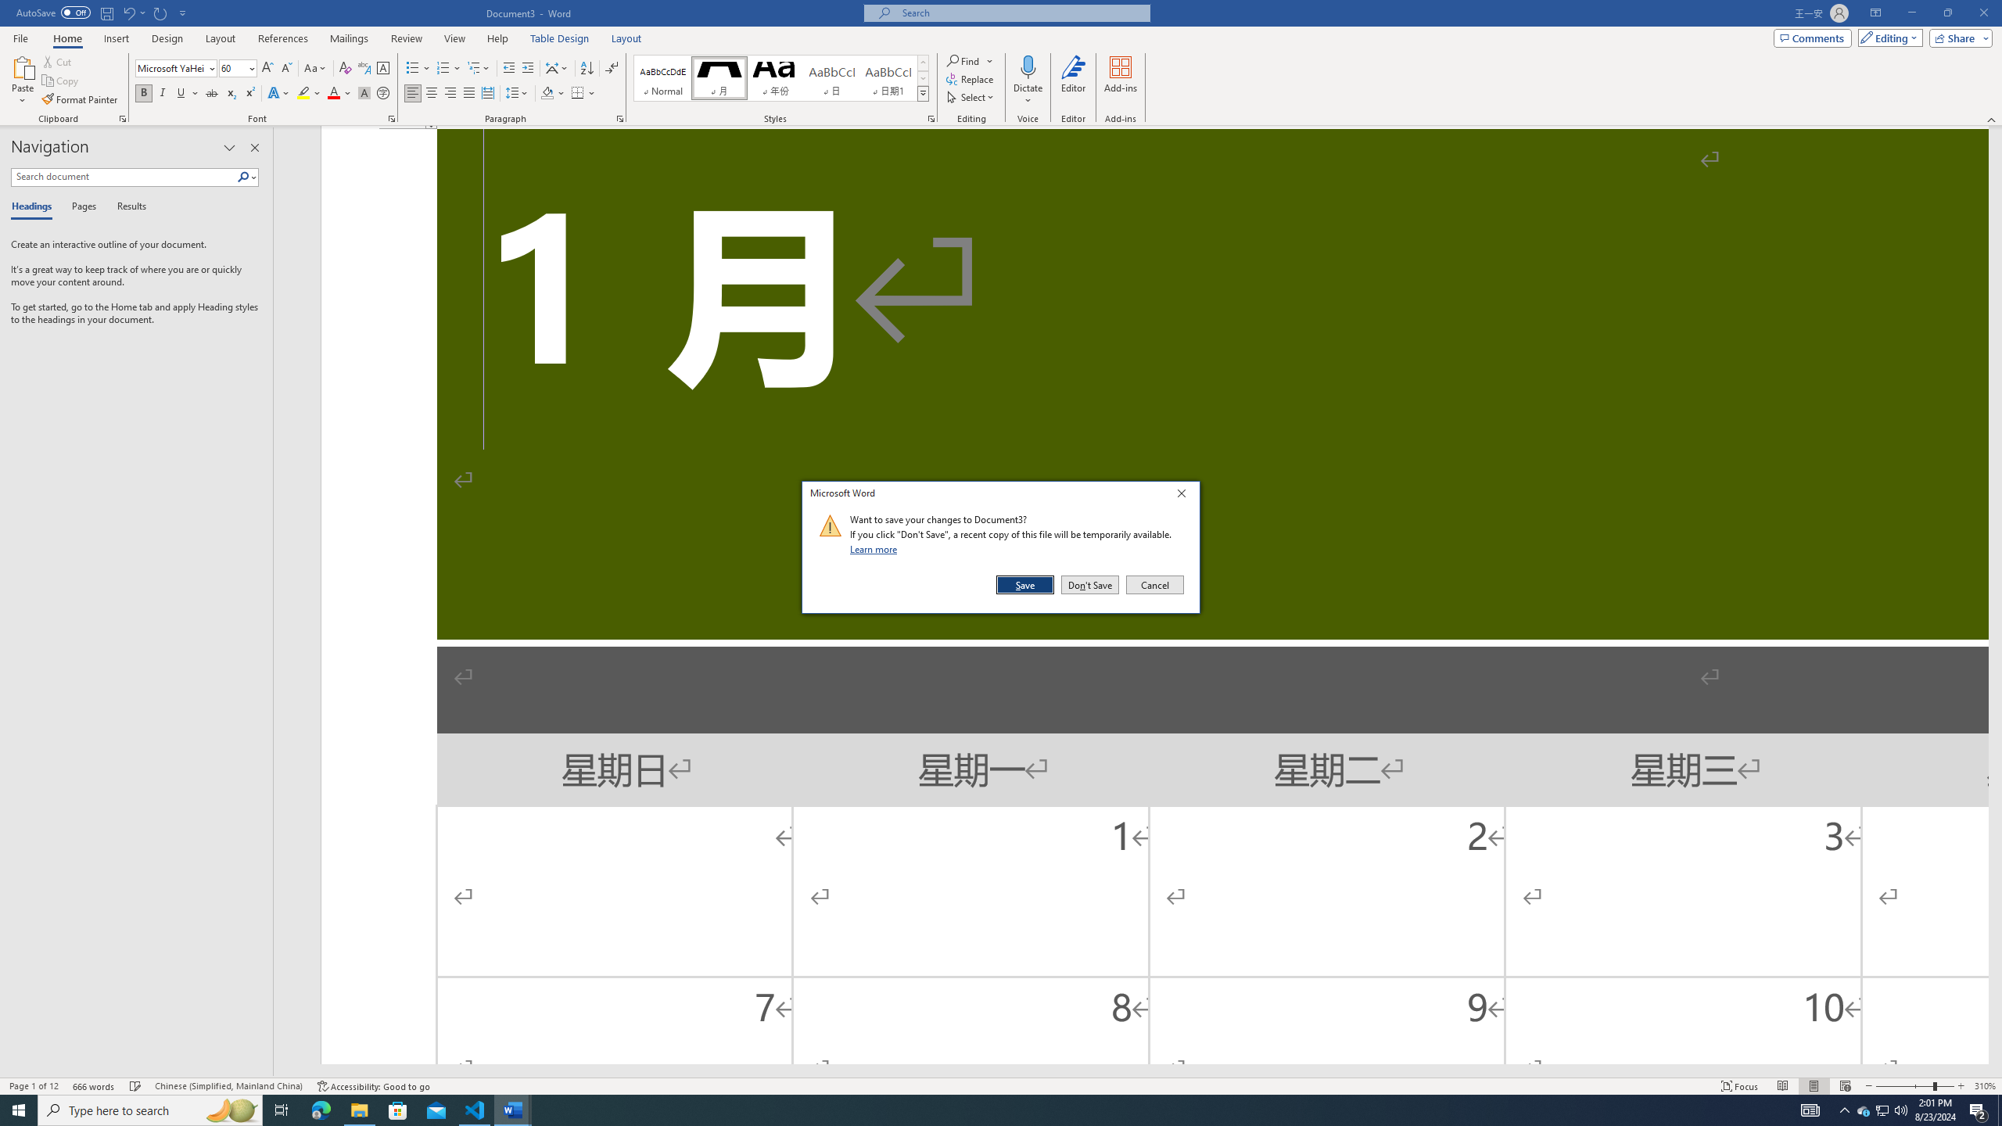 This screenshot has height=1126, width=2002. Describe the element at coordinates (19, 1110) in the screenshot. I see `Start` at that location.